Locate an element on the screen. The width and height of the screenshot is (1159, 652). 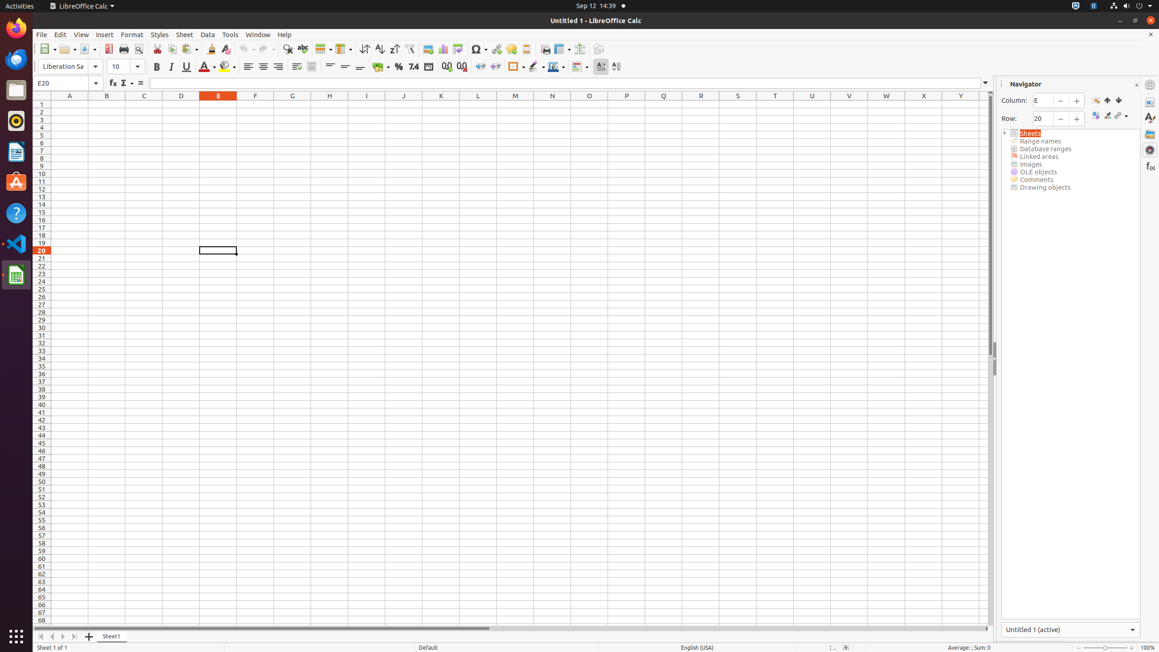
Paste is located at coordinates (190, 49).